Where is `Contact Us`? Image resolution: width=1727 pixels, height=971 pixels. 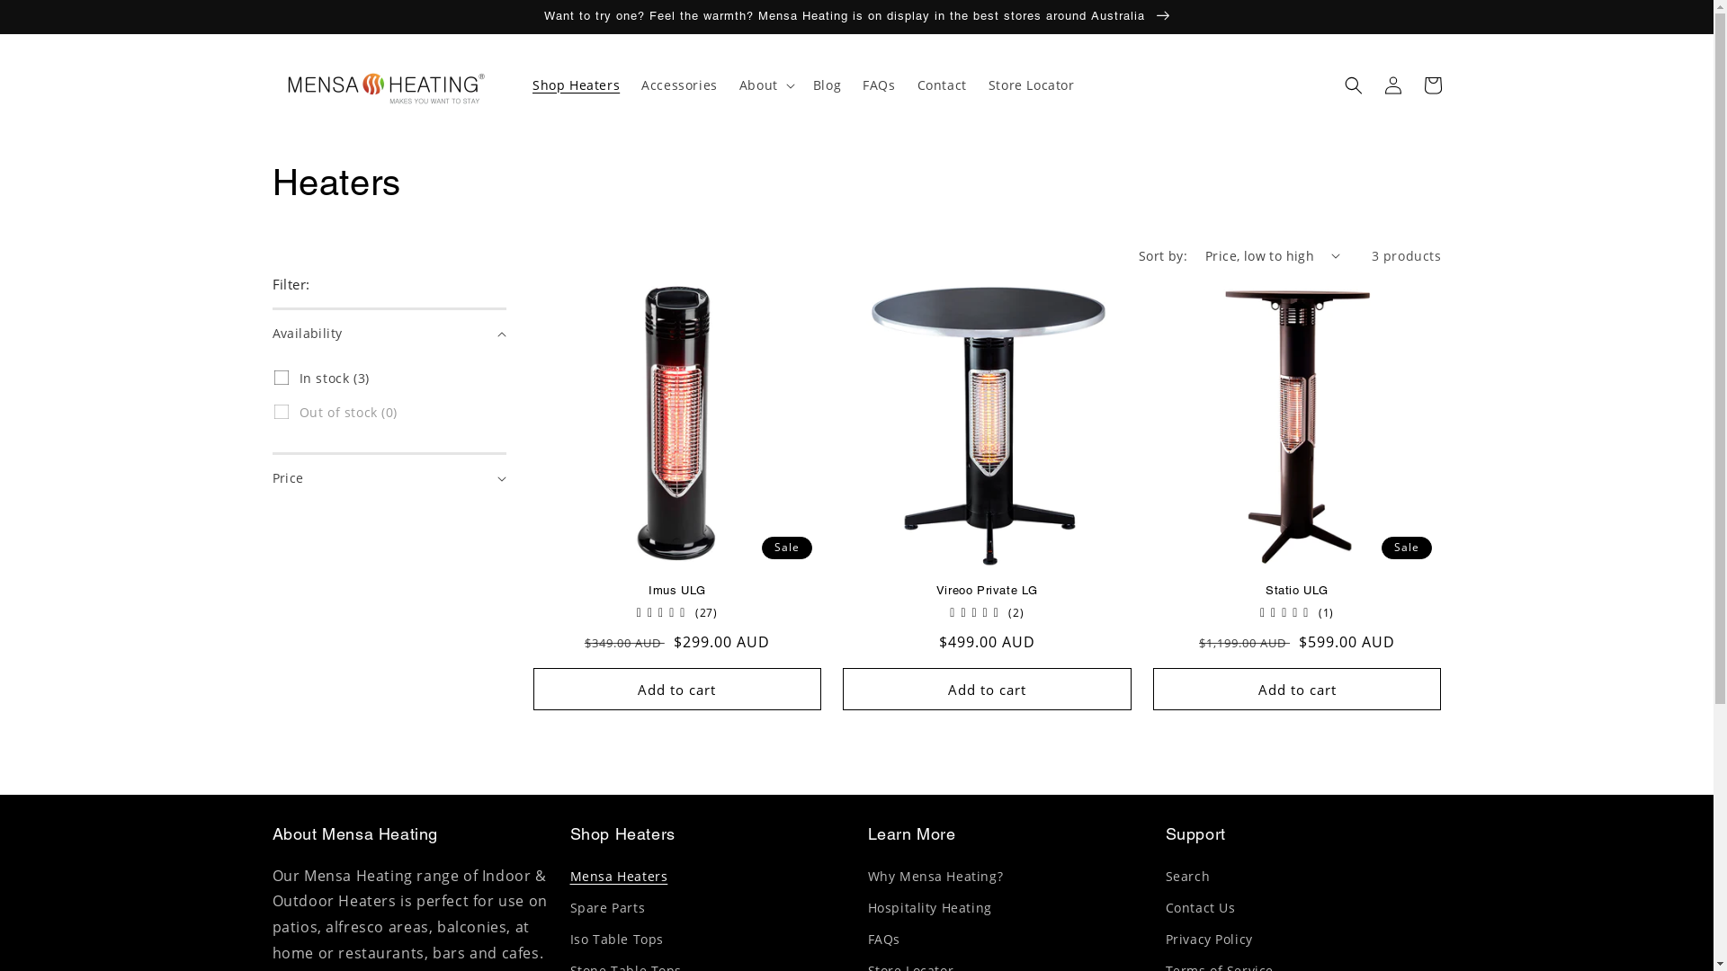
Contact Us is located at coordinates (1201, 908).